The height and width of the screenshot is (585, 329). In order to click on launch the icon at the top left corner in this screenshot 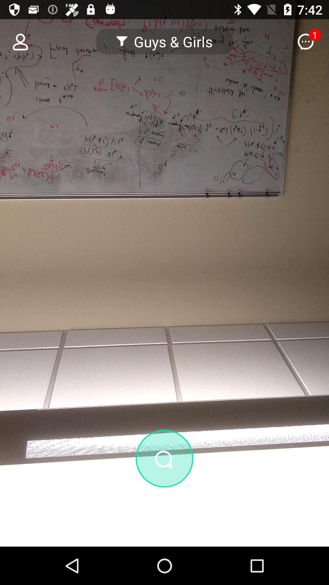, I will do `click(17, 41)`.